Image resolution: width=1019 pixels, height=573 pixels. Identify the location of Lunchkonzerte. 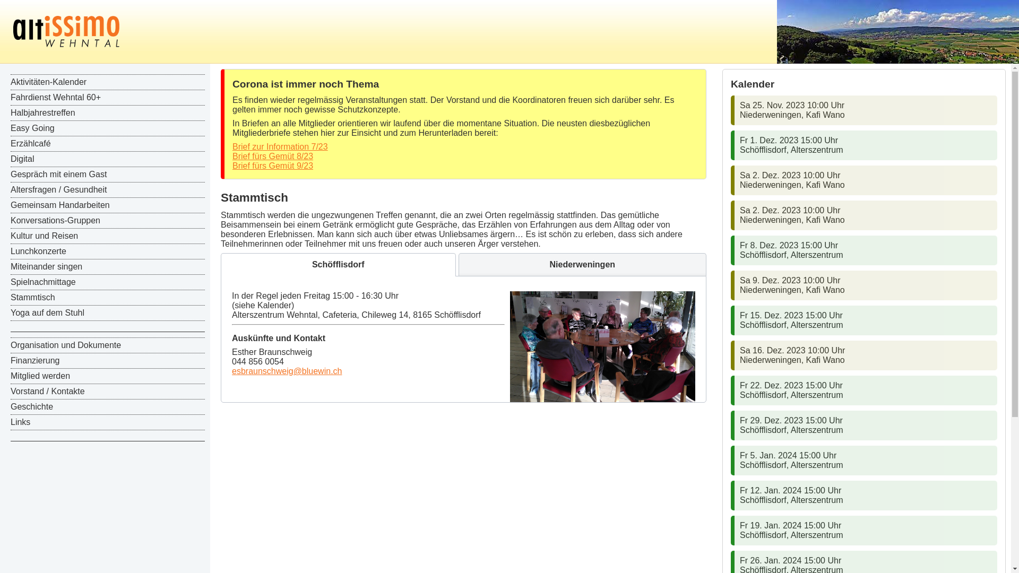
(108, 251).